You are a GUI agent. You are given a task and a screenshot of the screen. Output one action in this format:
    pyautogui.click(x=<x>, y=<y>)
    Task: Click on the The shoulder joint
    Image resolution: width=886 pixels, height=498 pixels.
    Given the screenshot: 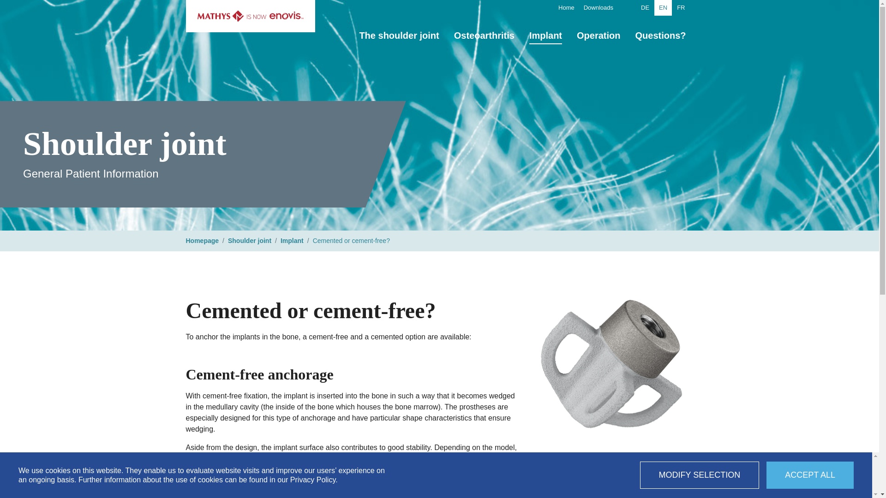 What is the action you would take?
    pyautogui.click(x=399, y=36)
    